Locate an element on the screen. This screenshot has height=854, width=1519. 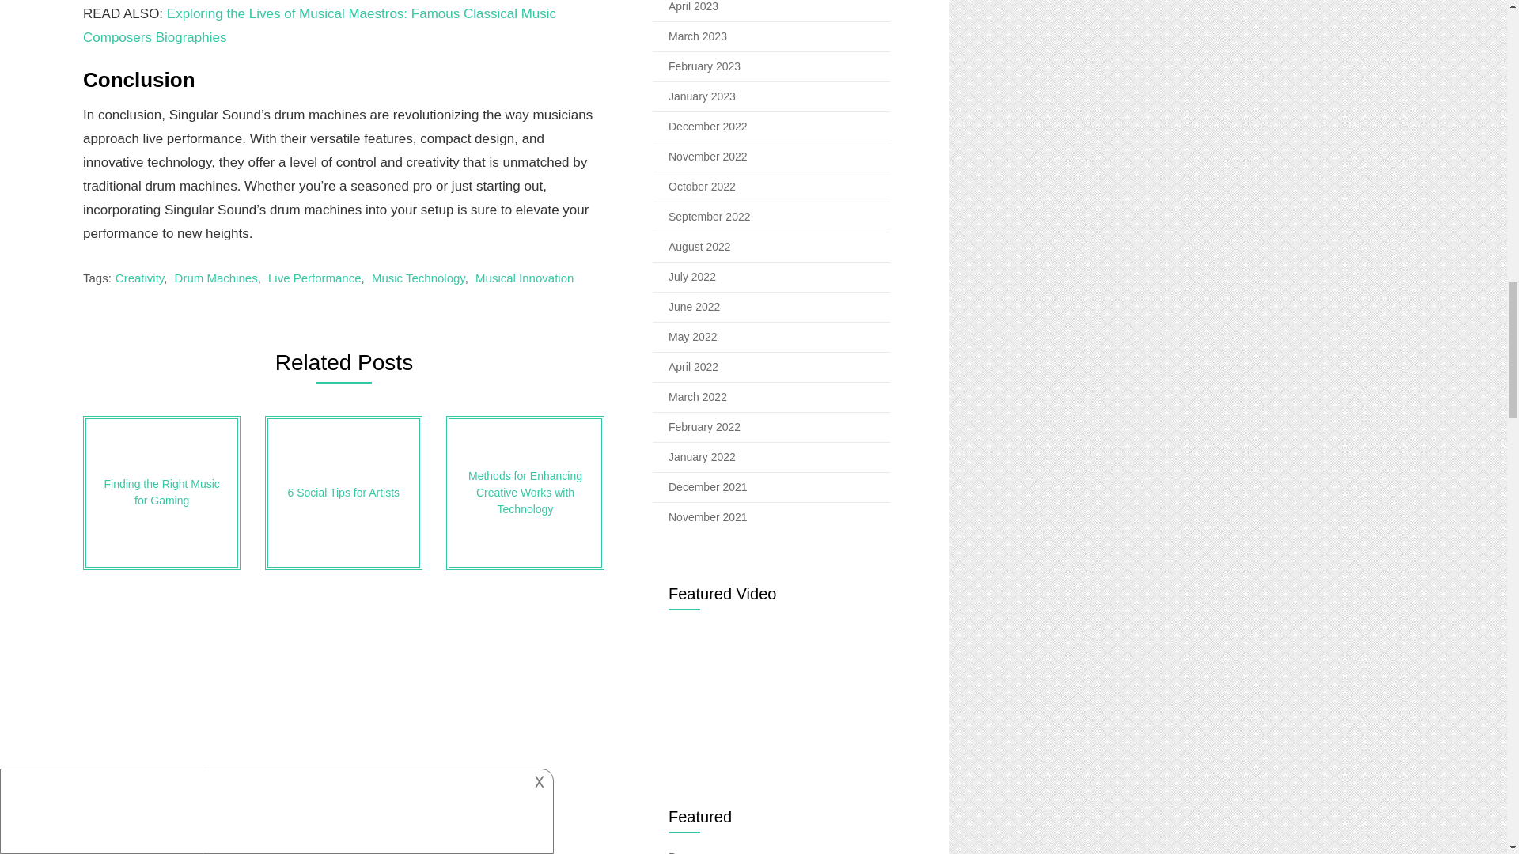
Drum Machines is located at coordinates (216, 278).